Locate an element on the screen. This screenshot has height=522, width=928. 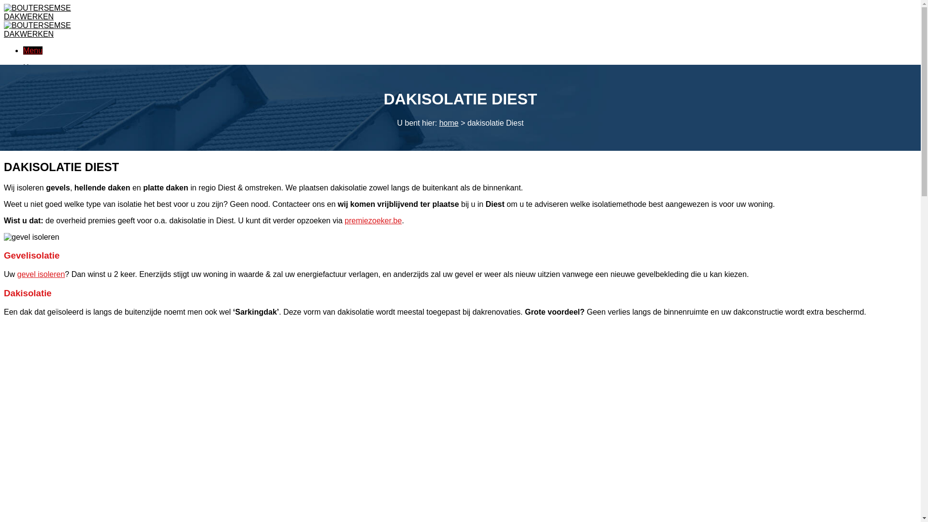
premiezoeker.be is located at coordinates (373, 220).